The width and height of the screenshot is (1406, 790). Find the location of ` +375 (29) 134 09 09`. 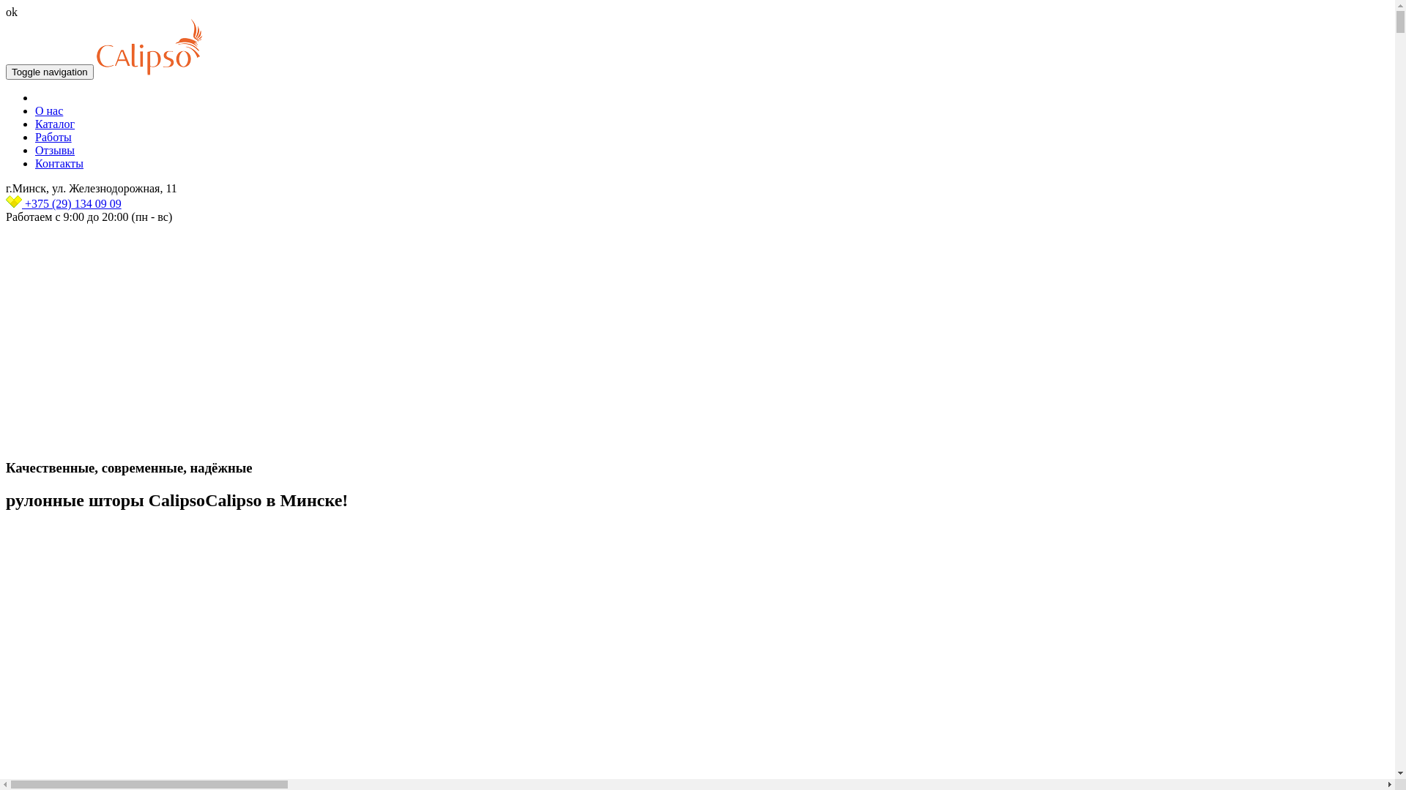

 +375 (29) 134 09 09 is located at coordinates (64, 203).